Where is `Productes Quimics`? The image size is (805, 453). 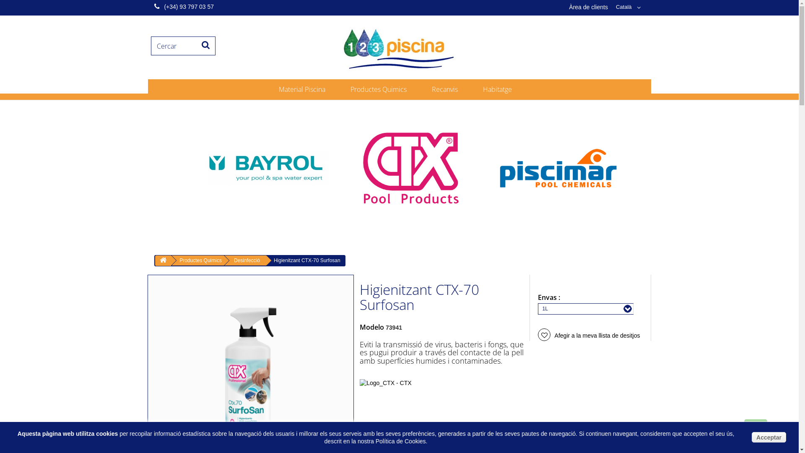
Productes Quimics is located at coordinates (199, 260).